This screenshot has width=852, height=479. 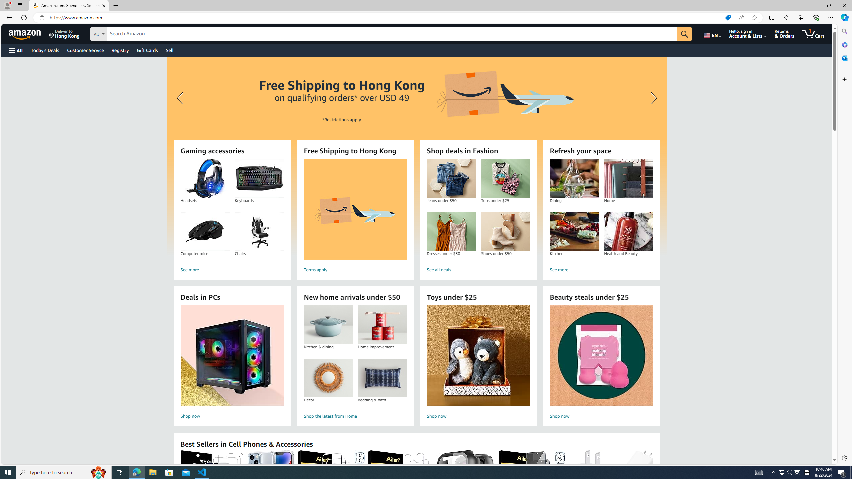 What do you see at coordinates (382, 325) in the screenshot?
I see `Home improvement` at bounding box center [382, 325].